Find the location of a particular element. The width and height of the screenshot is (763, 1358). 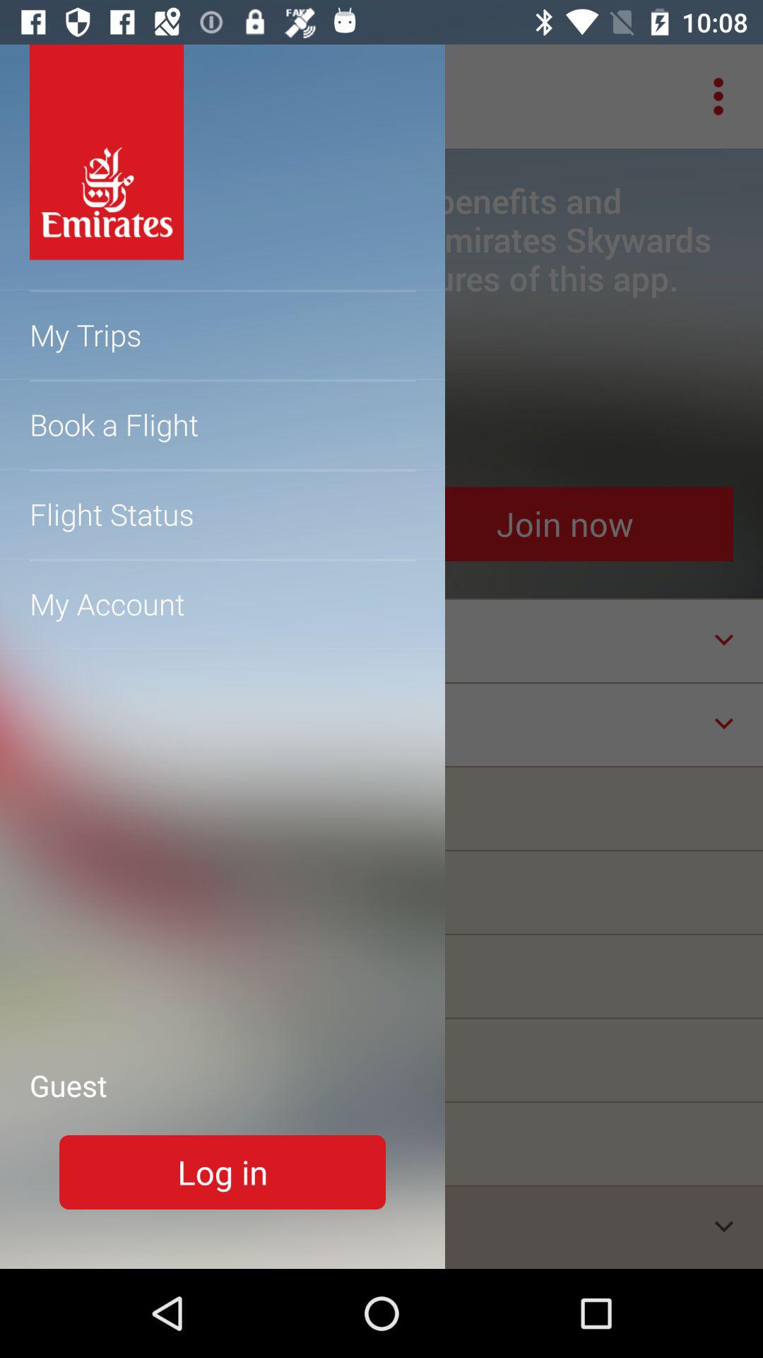

click on login button is located at coordinates (223, 1173).